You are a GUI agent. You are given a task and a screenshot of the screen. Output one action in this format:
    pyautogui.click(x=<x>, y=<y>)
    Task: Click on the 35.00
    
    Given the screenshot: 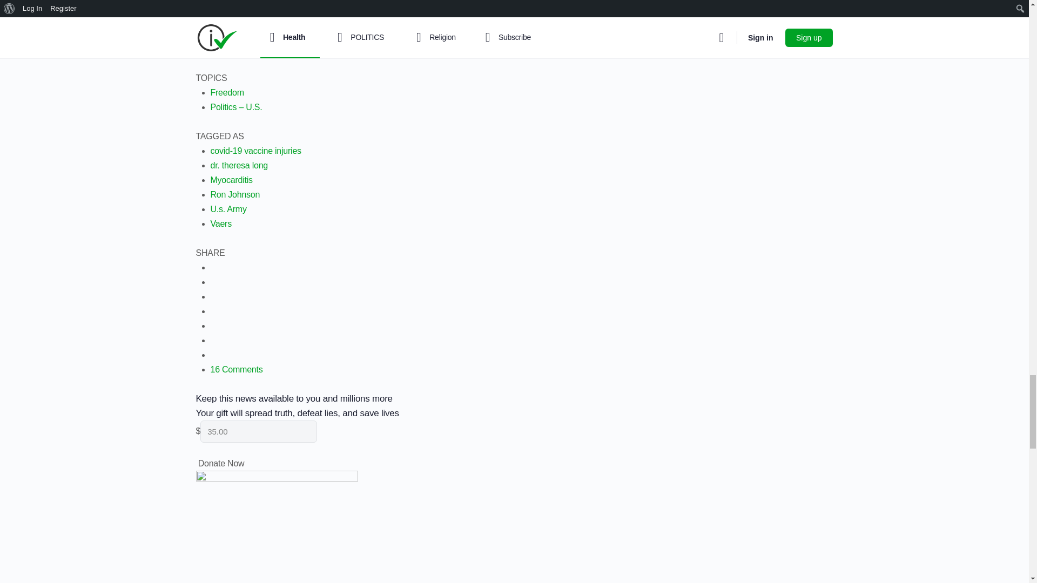 What is the action you would take?
    pyautogui.click(x=258, y=431)
    